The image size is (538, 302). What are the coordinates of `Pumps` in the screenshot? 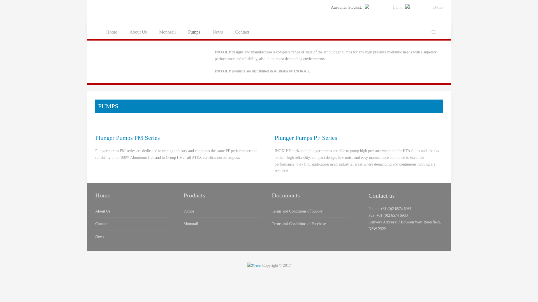 It's located at (222, 211).